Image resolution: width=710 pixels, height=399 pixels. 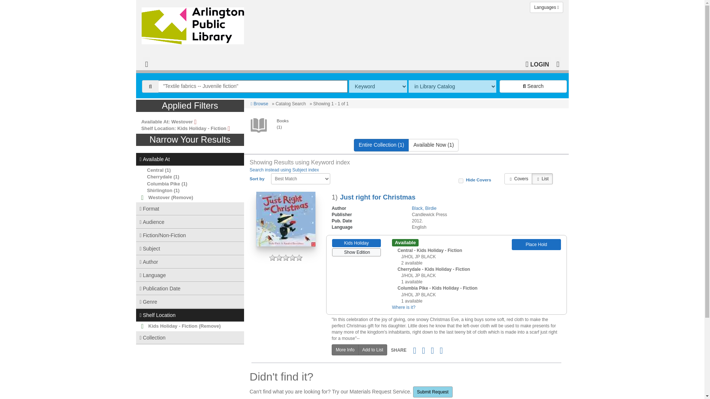 What do you see at coordinates (537, 64) in the screenshot?
I see `LOGIN` at bounding box center [537, 64].